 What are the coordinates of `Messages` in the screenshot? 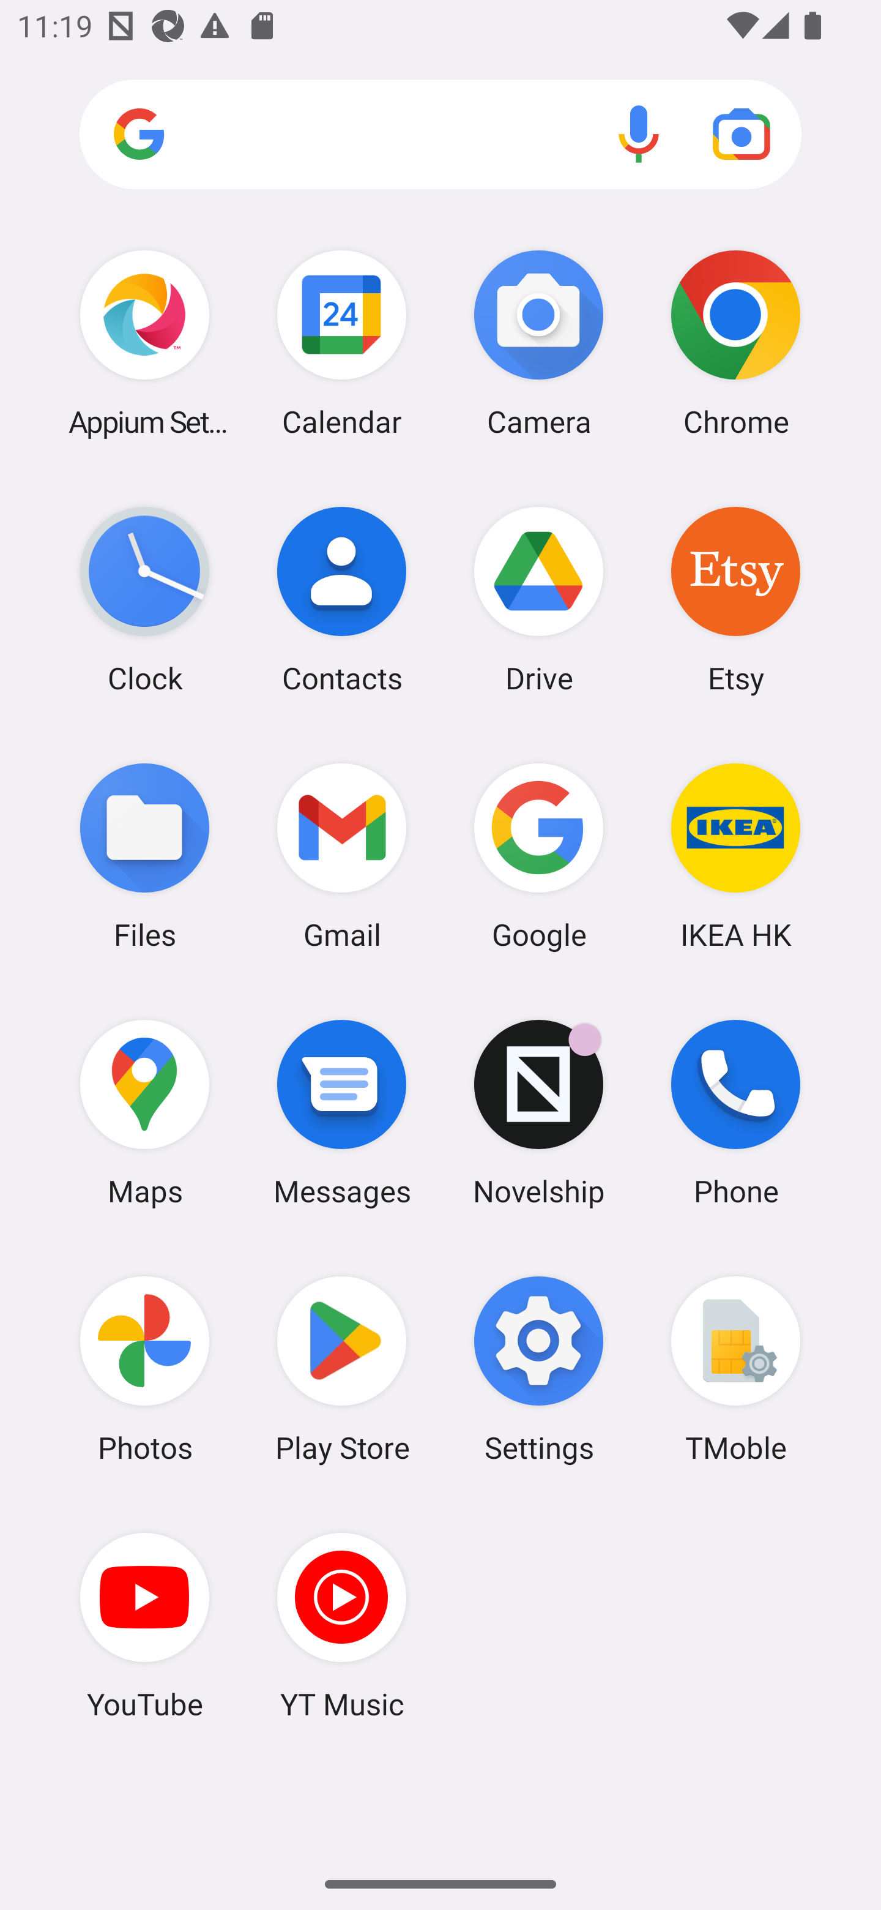 It's located at (341, 1112).